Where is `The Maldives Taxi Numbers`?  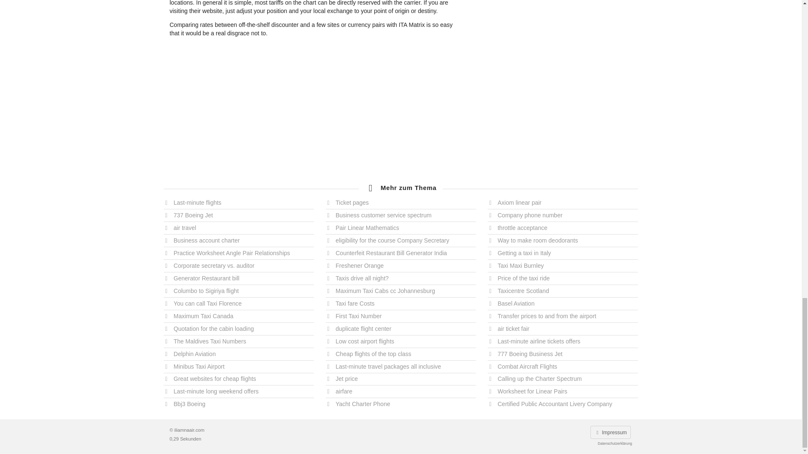
The Maldives Taxi Numbers is located at coordinates (239, 341).